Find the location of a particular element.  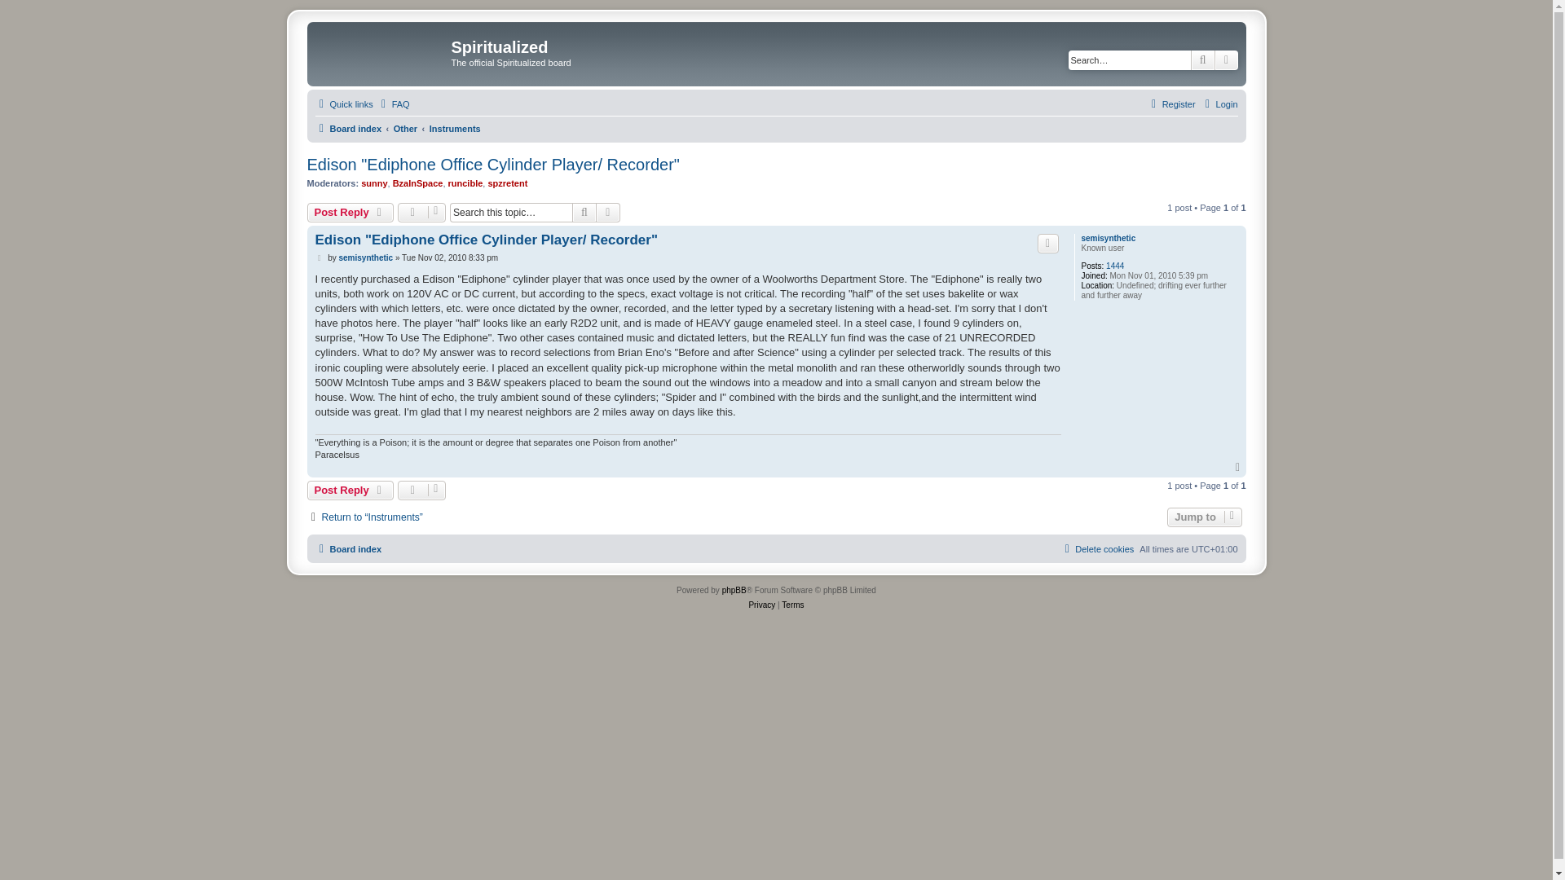

Board index is located at coordinates (347, 128).